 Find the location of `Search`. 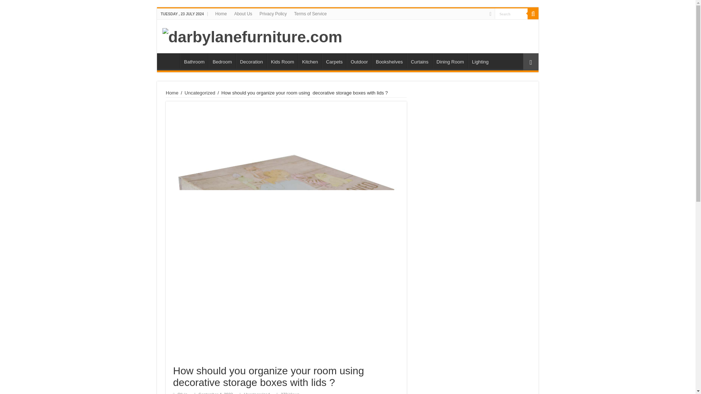

Search is located at coordinates (533, 13).